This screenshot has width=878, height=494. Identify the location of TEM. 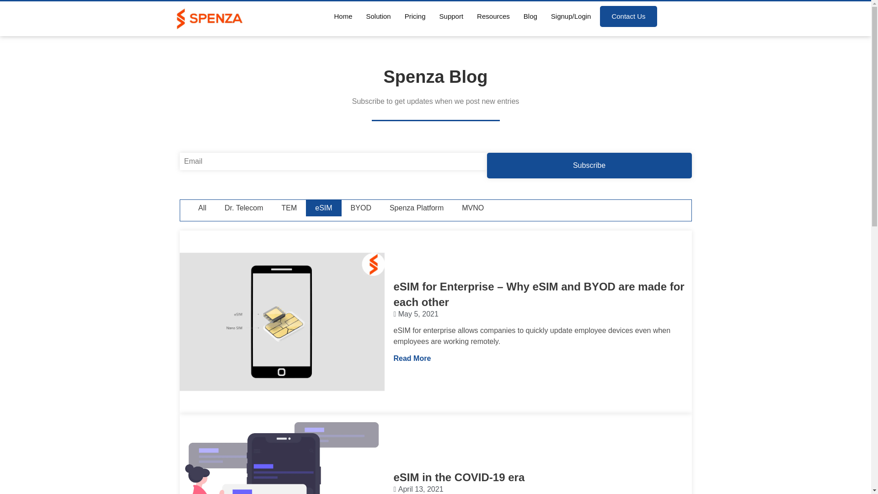
(289, 208).